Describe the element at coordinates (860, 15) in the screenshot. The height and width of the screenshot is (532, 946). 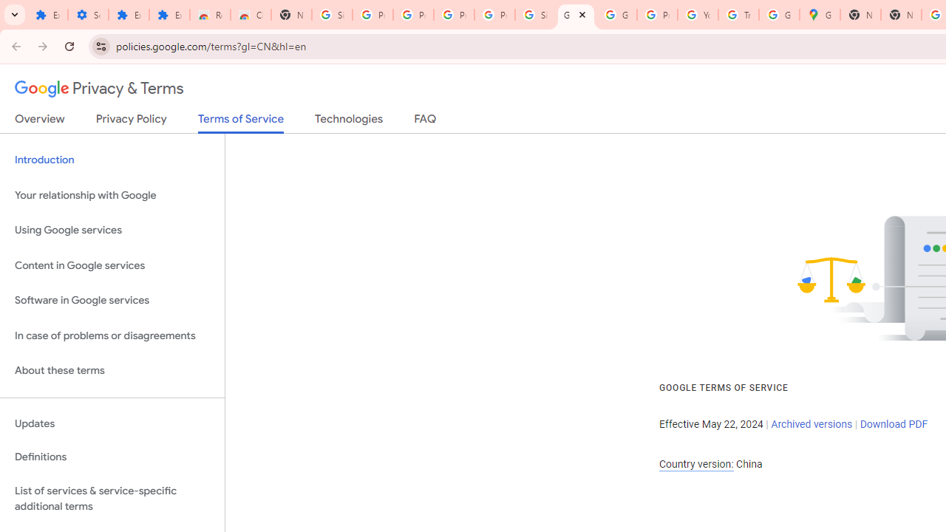
I see `New Tab` at that location.